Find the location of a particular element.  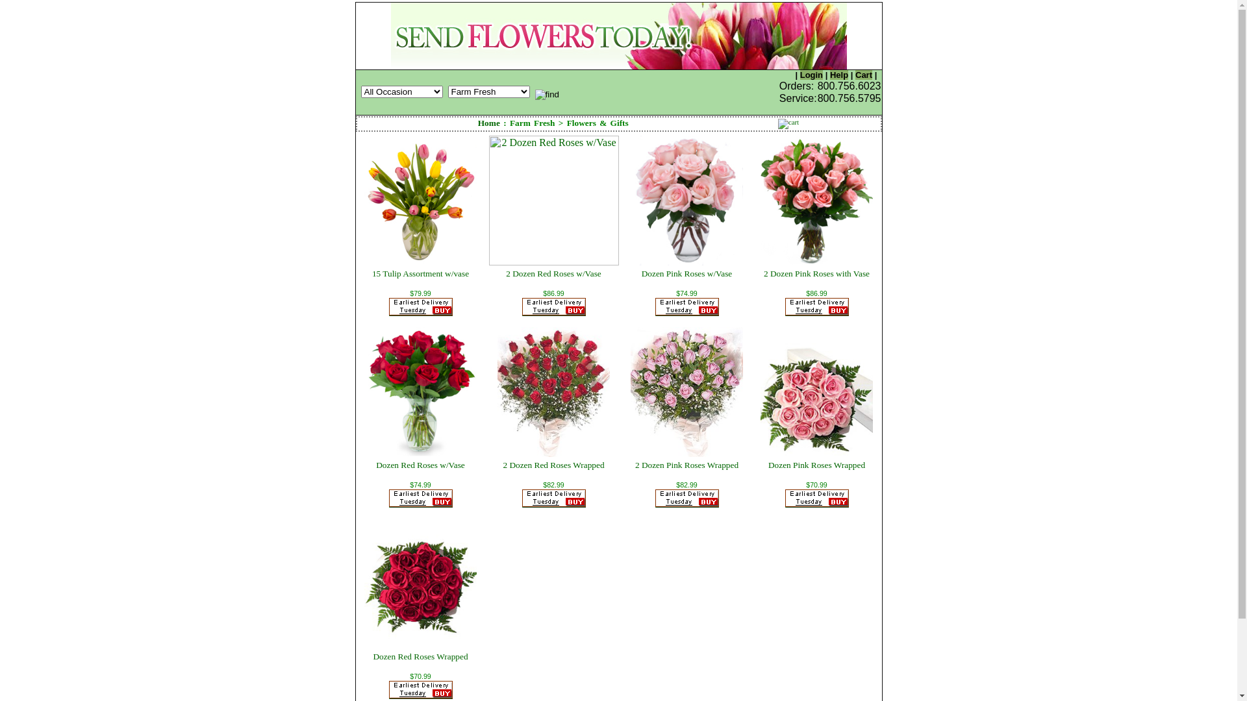

2 Dozen Pink Roses Wrapped is located at coordinates (687, 465).